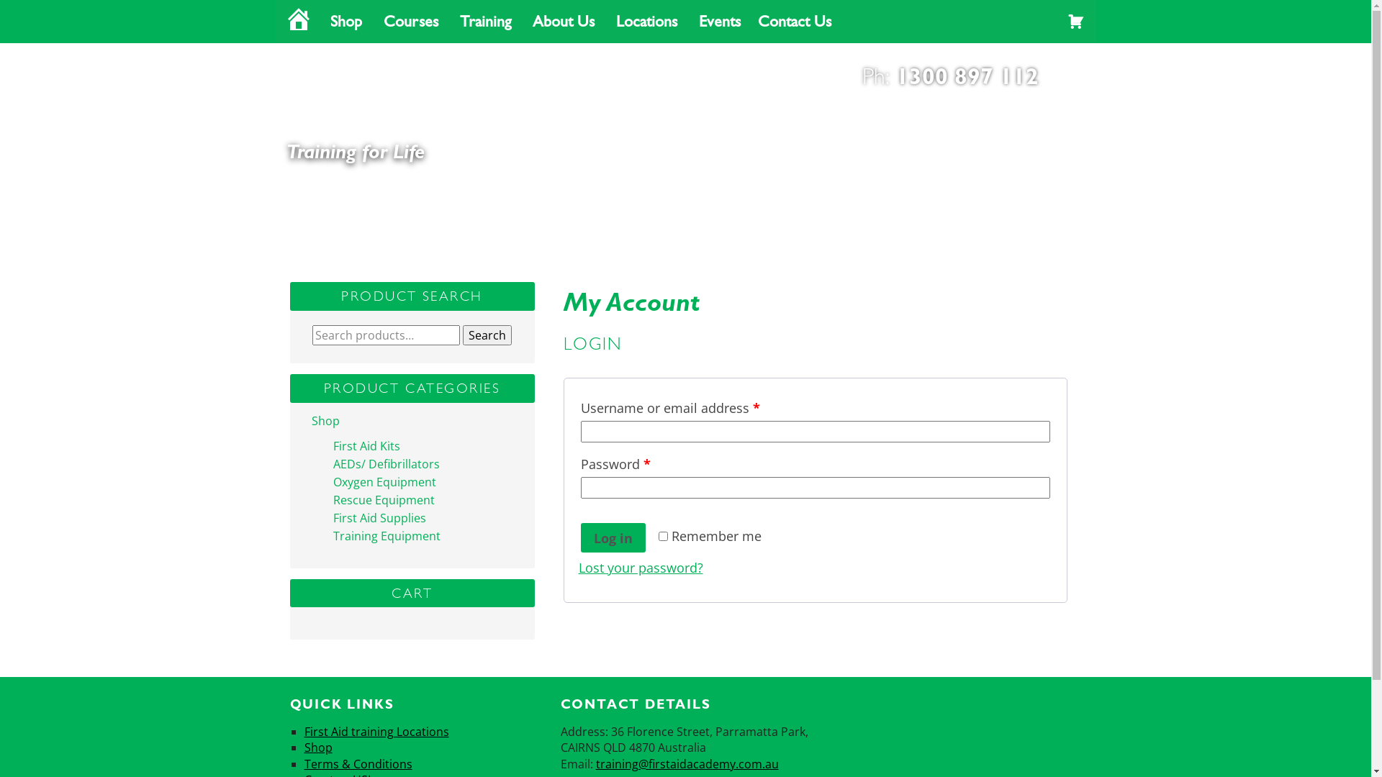 This screenshot has width=1382, height=777. Describe the element at coordinates (298, 22) in the screenshot. I see `Home` at that location.